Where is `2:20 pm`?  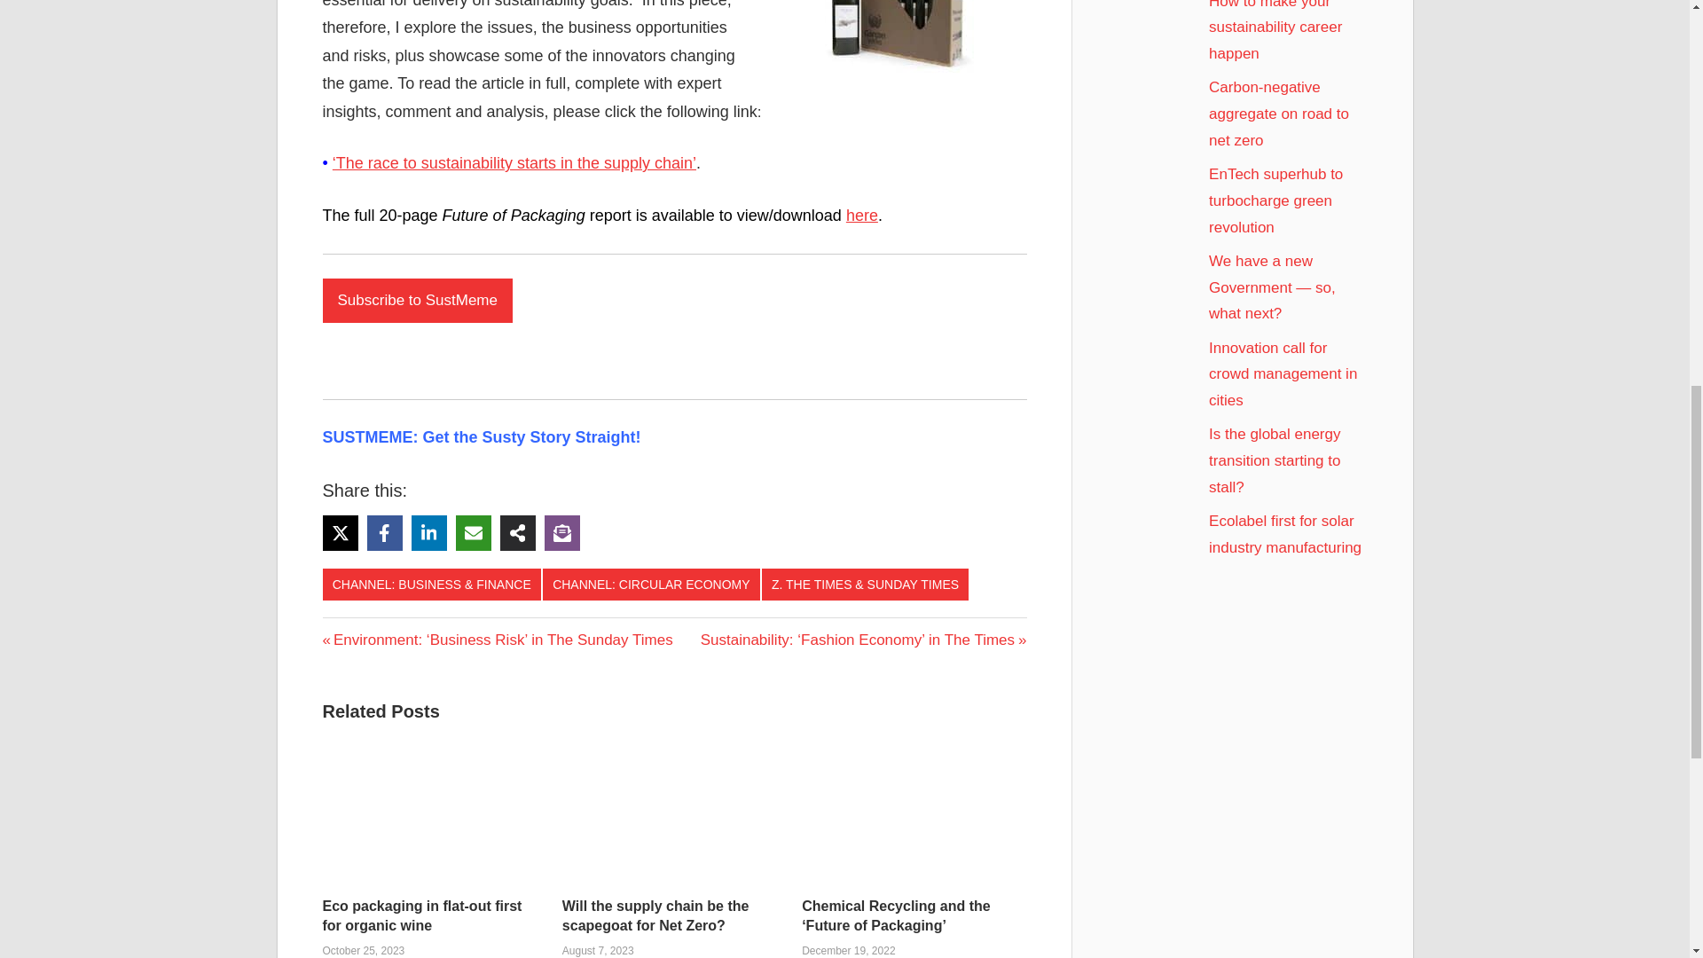 2:20 pm is located at coordinates (598, 950).